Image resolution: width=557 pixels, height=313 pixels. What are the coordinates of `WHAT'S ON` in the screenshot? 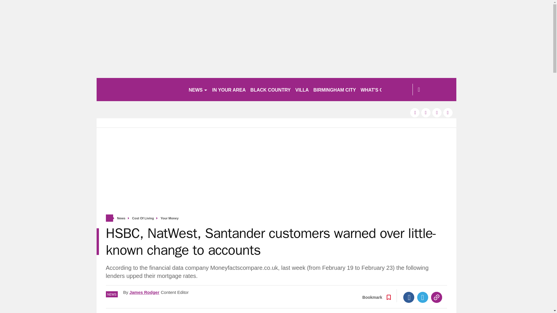 It's located at (376, 89).